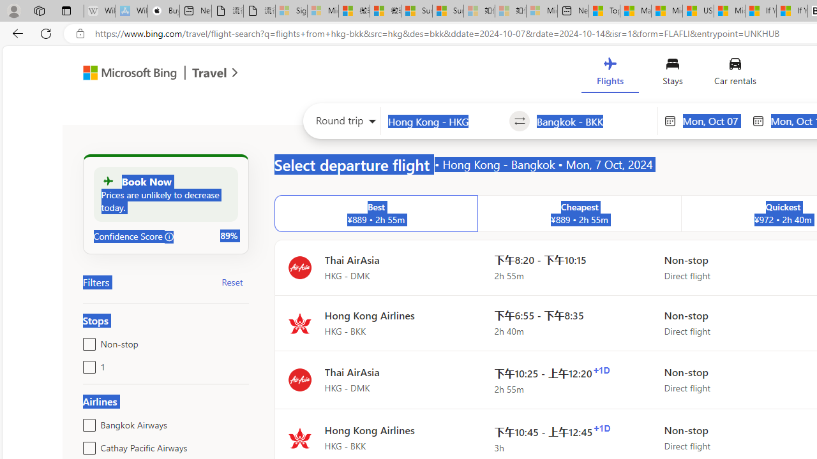 Image resolution: width=817 pixels, height=459 pixels. What do you see at coordinates (594, 121) in the screenshot?
I see `Going to?` at bounding box center [594, 121].